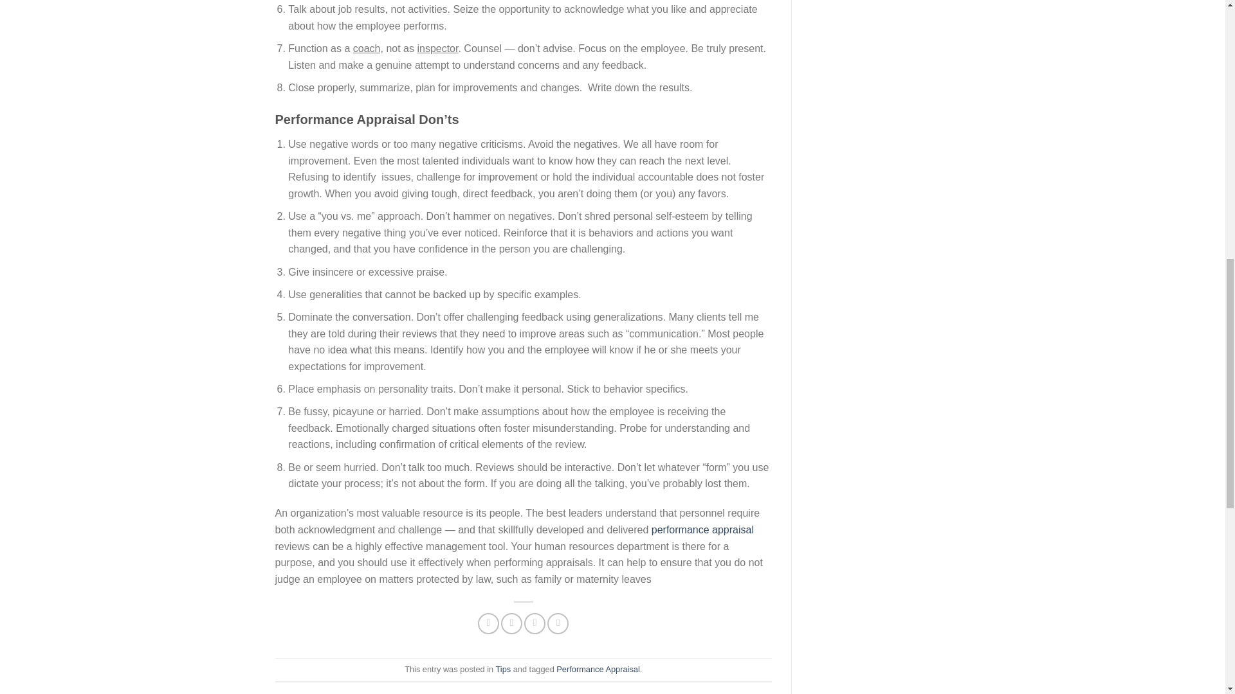 The width and height of the screenshot is (1235, 694). Describe the element at coordinates (557, 623) in the screenshot. I see `Pin on Pinterest` at that location.